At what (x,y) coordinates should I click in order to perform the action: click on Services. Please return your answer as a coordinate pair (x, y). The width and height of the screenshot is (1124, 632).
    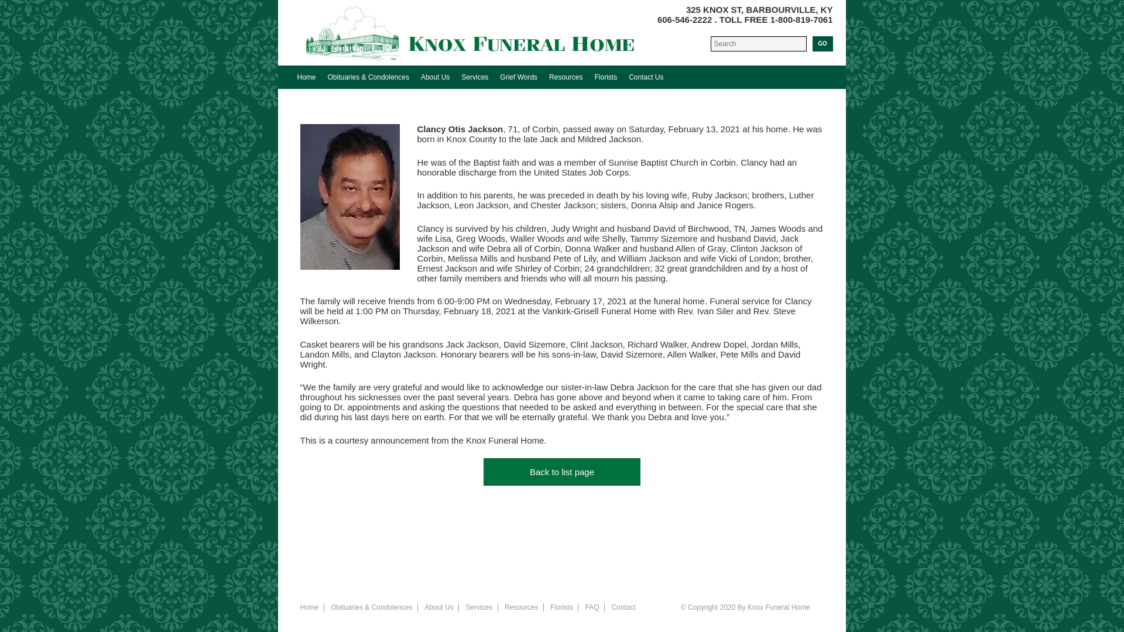
    Looking at the image, I should click on (481, 607).